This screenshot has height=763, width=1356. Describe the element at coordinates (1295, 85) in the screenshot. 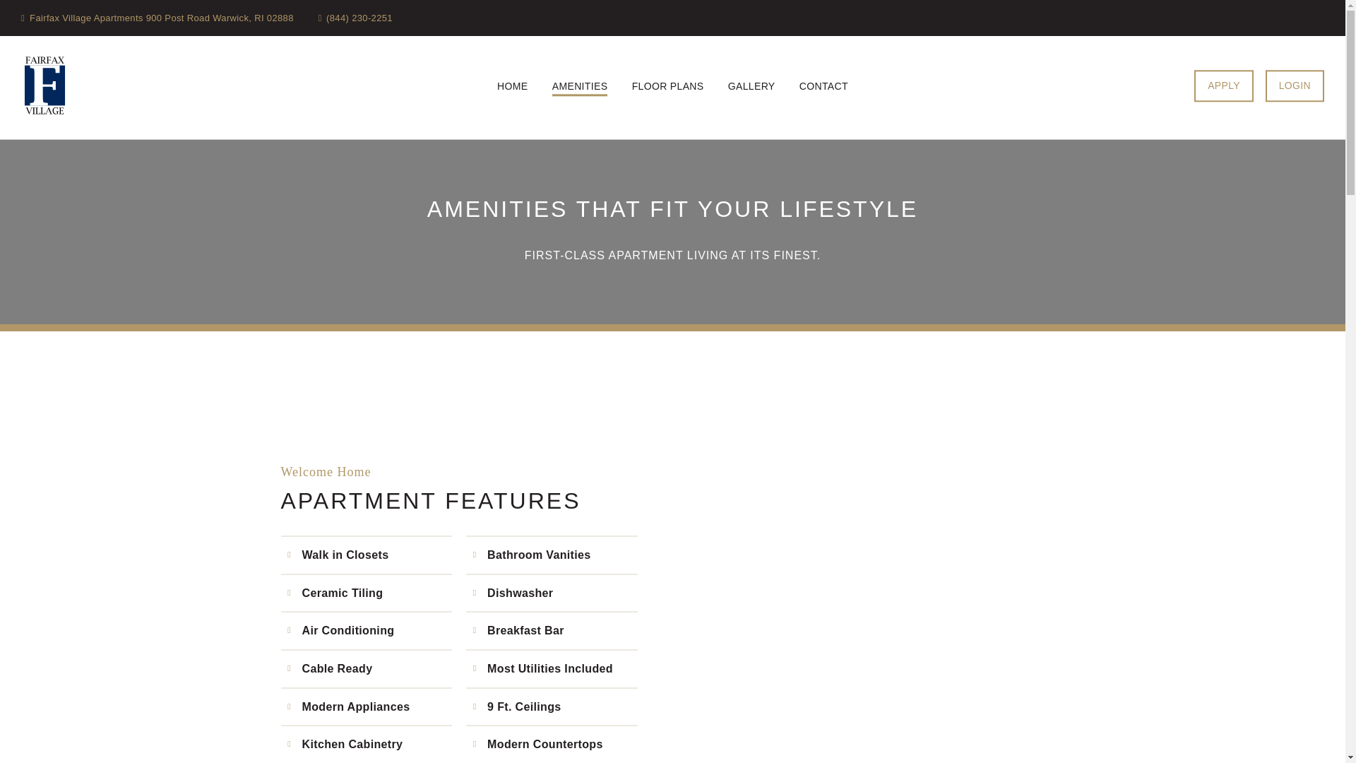

I see `LOGIN` at that location.